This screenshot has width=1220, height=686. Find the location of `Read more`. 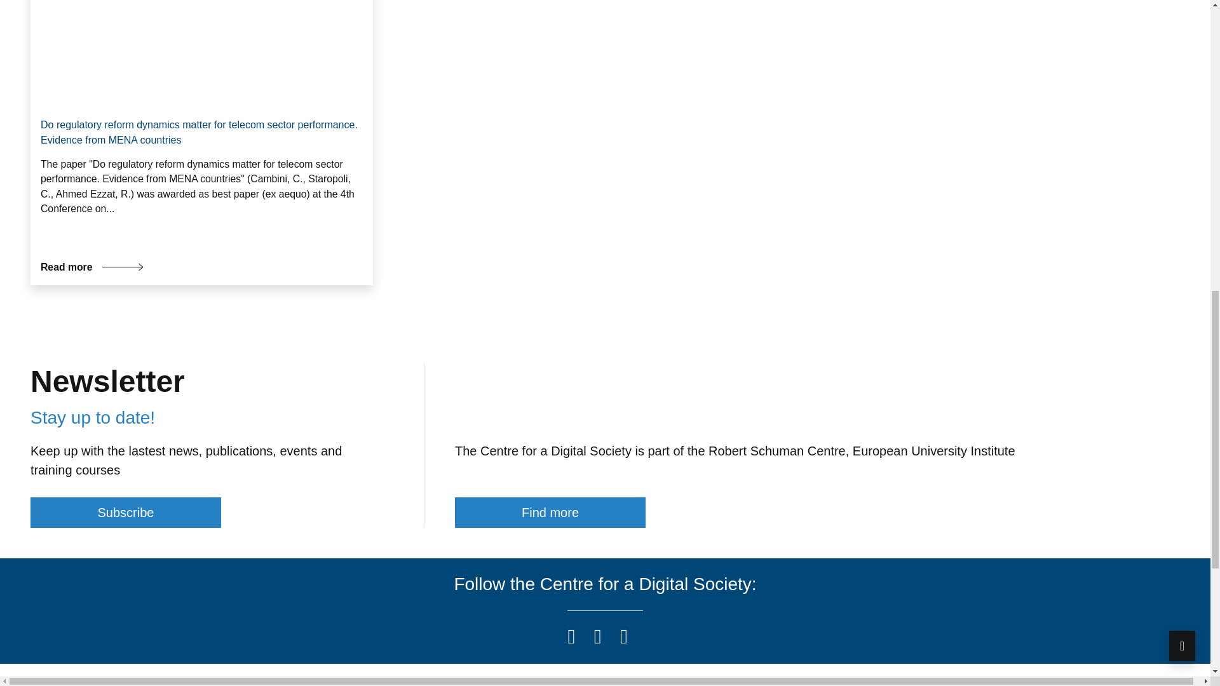

Read more is located at coordinates (91, 267).